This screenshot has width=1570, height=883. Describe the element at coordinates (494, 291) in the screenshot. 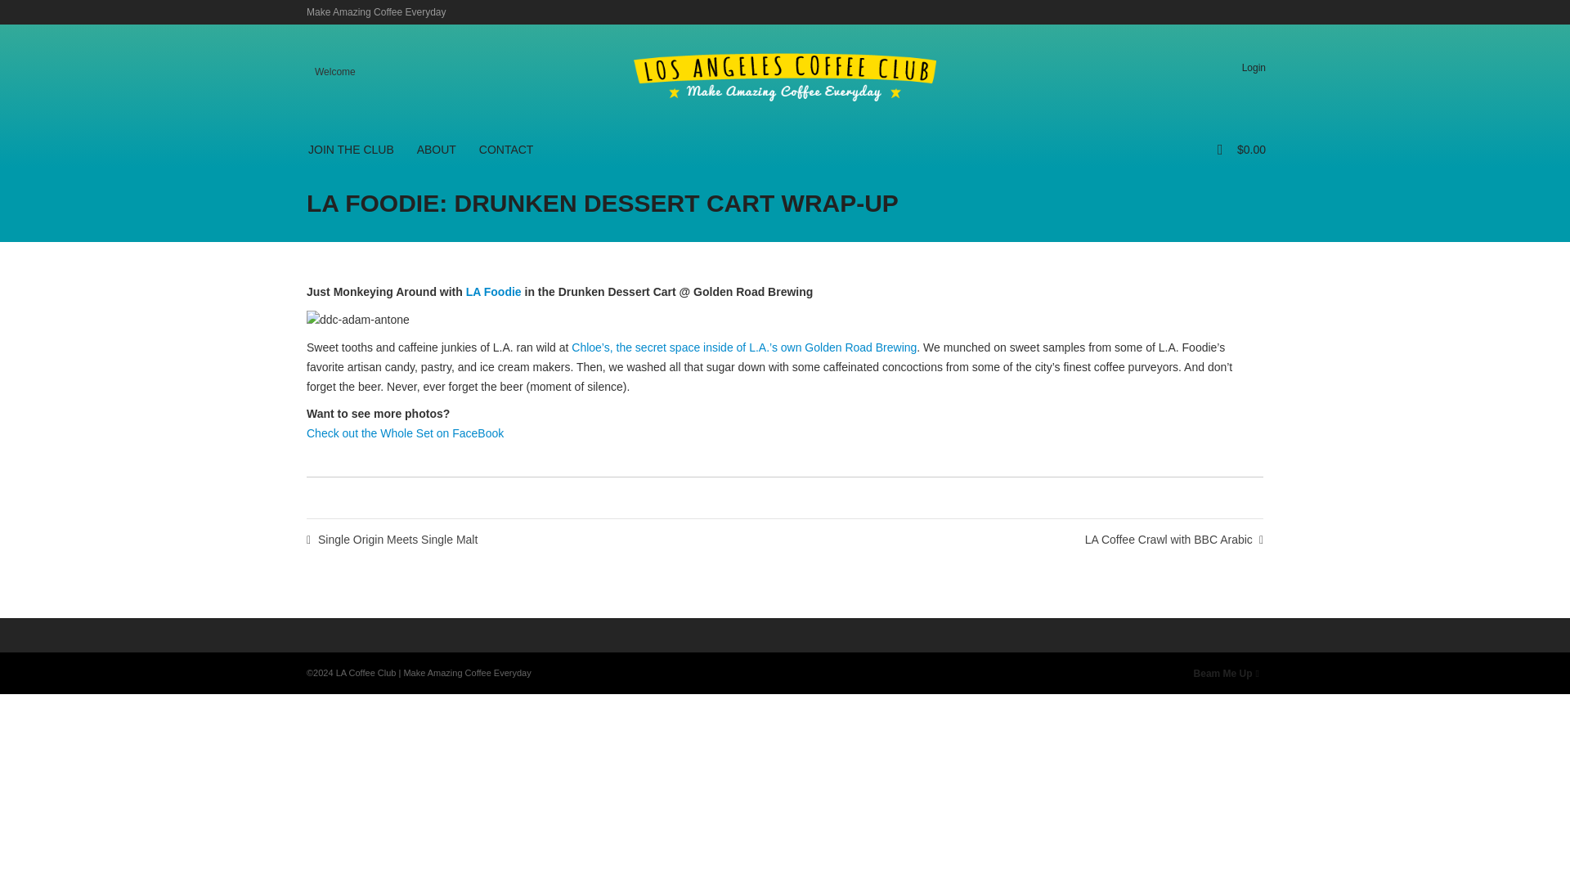

I see `LA Foodie` at that location.